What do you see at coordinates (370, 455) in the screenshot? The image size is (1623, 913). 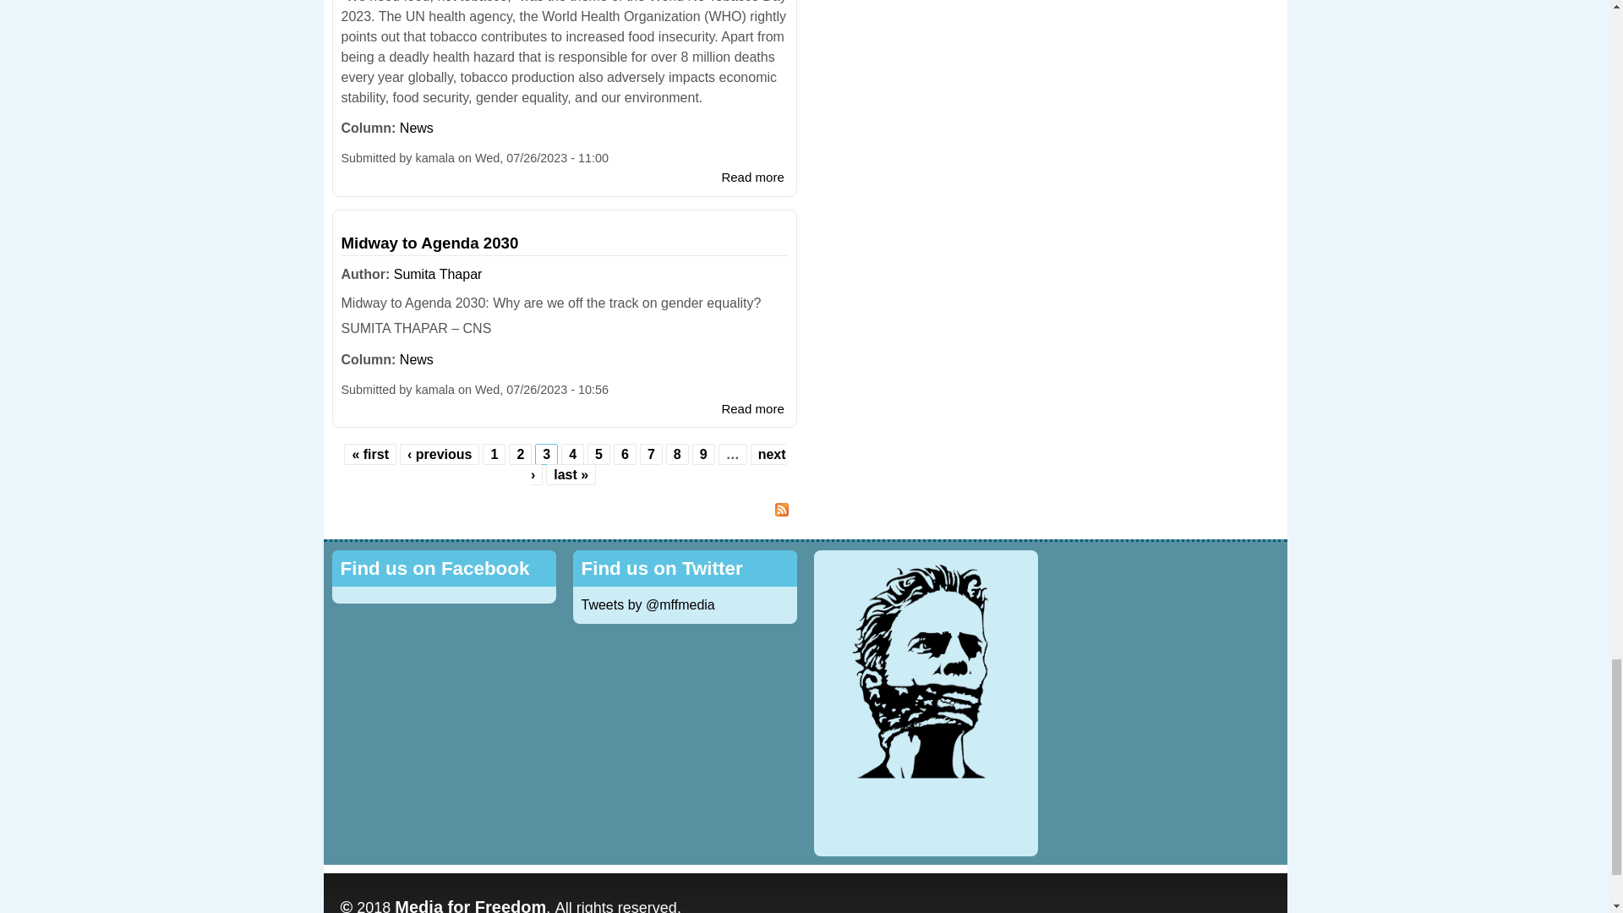 I see `Go to first page` at bounding box center [370, 455].